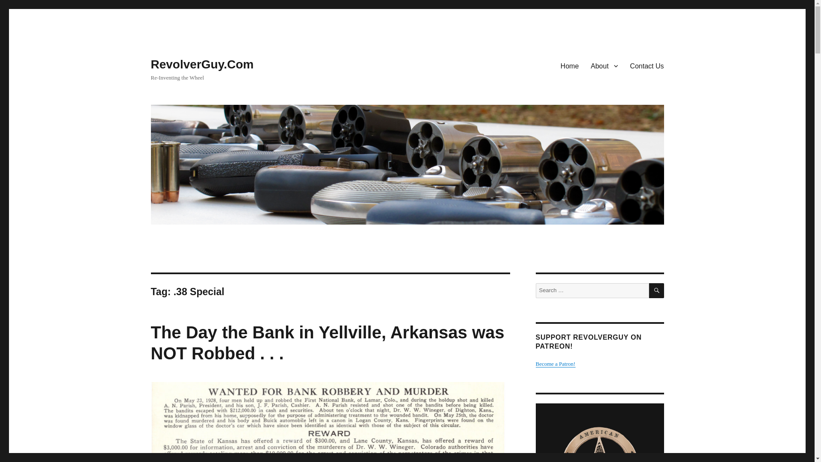 Image resolution: width=821 pixels, height=462 pixels. What do you see at coordinates (327, 342) in the screenshot?
I see `The Day the Bank in Yellville, Arkansas was NOT Robbed . . .` at bounding box center [327, 342].